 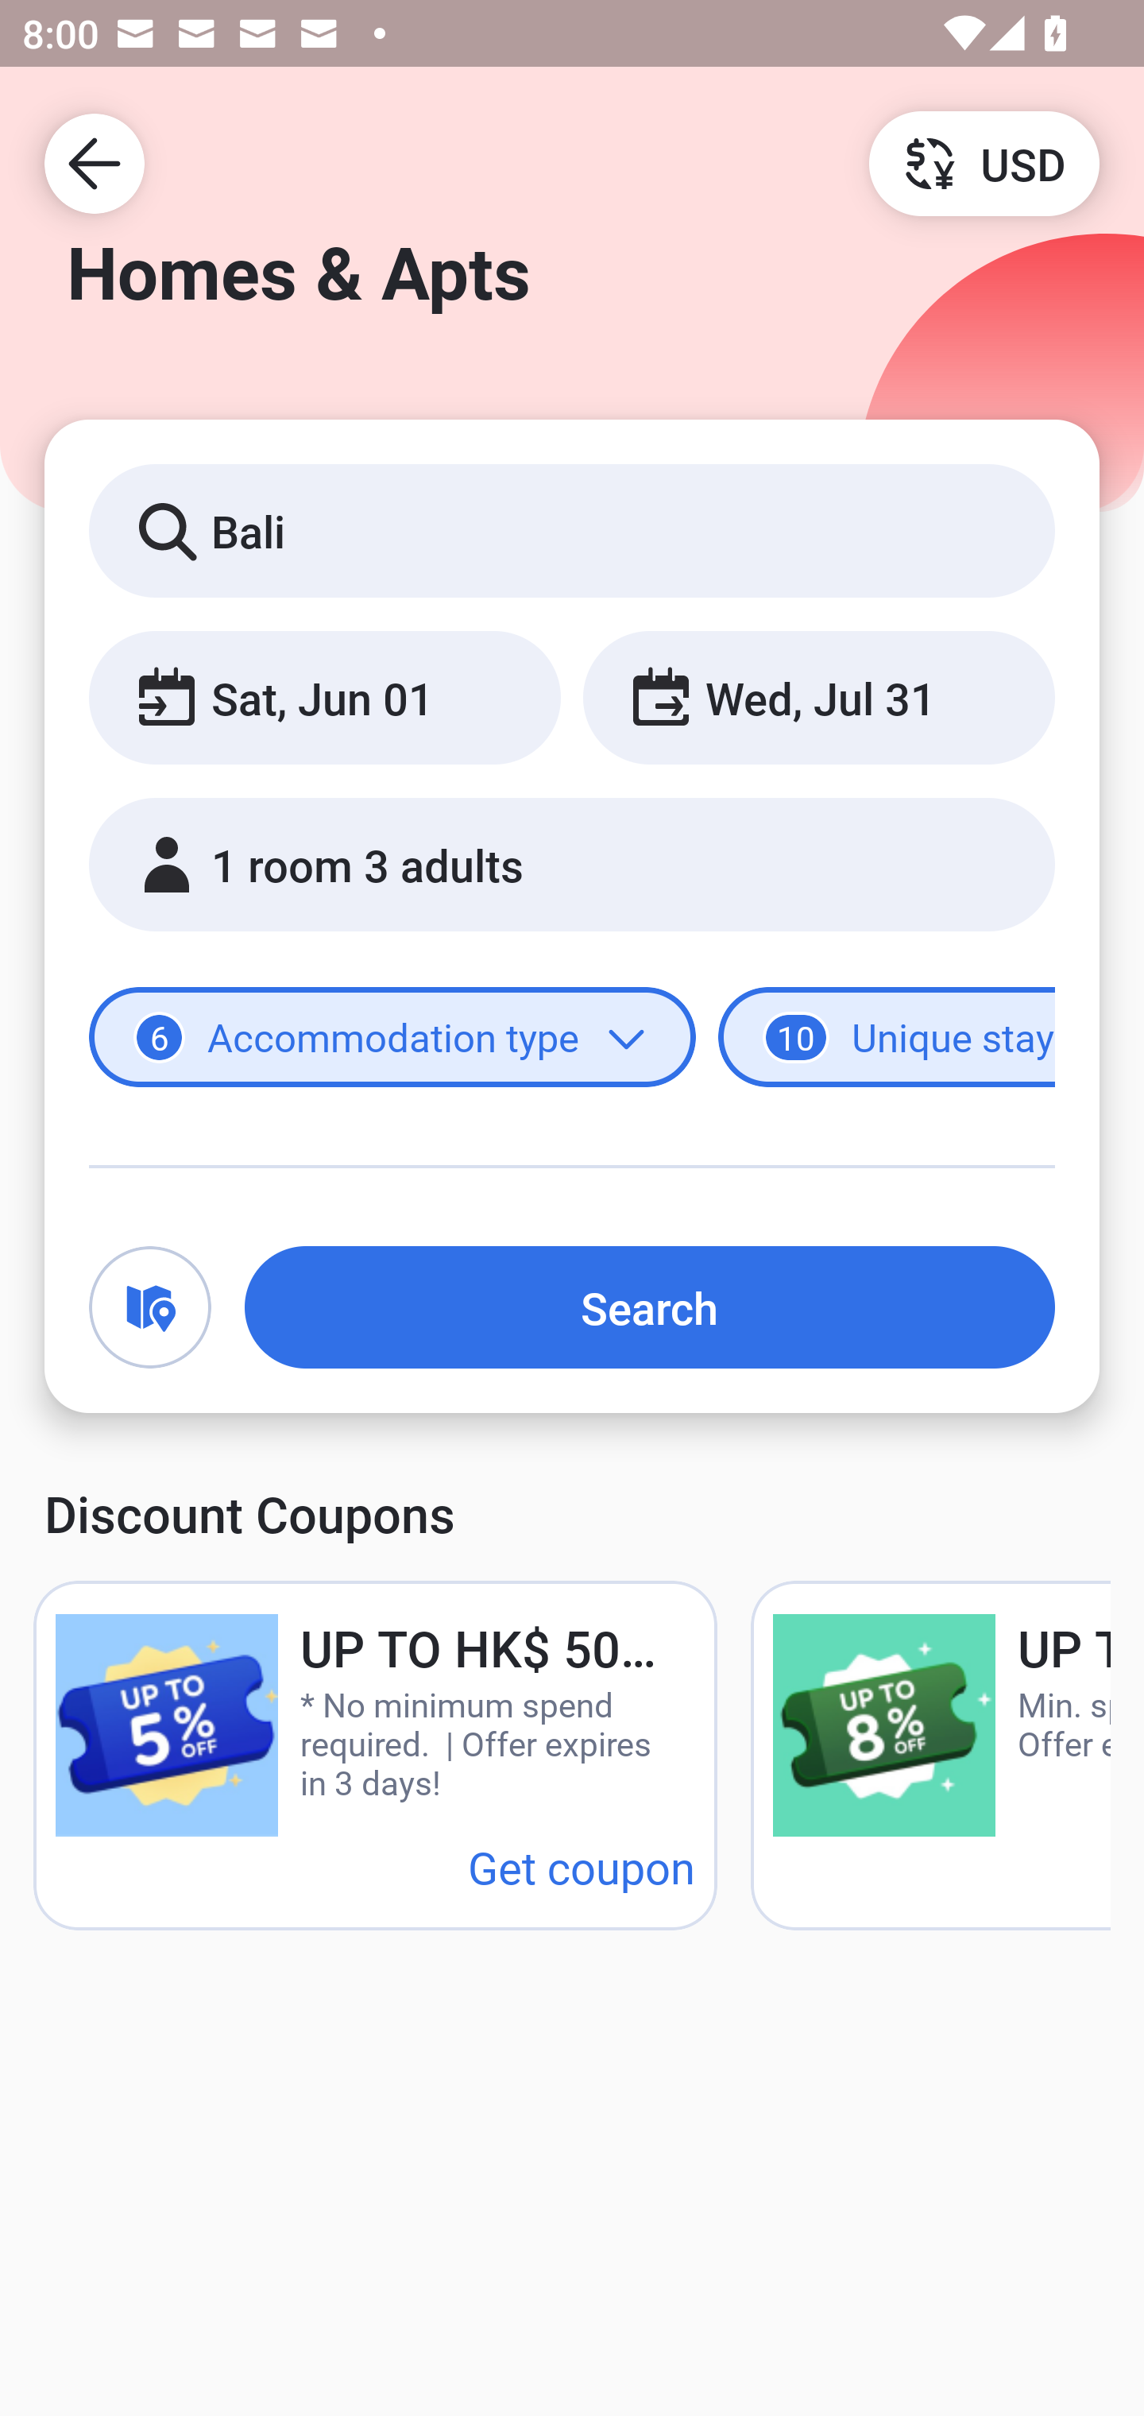 What do you see at coordinates (572, 865) in the screenshot?
I see `1 room 3 adults` at bounding box center [572, 865].